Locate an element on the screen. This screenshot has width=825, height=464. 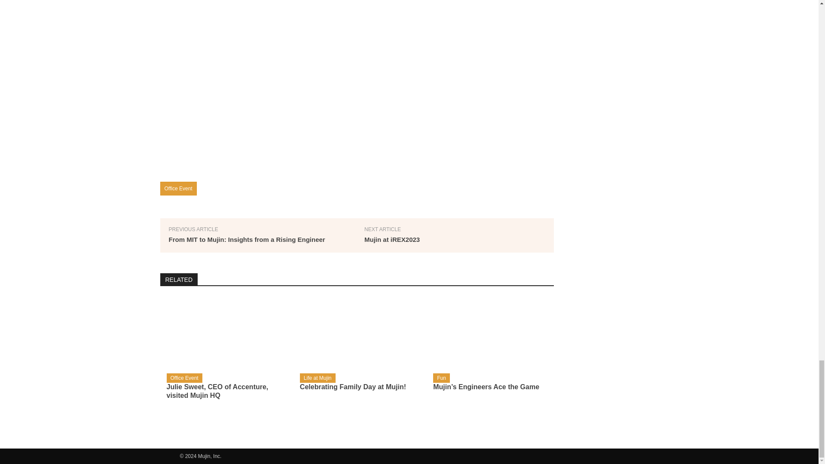
Mujin at iREX2023 is located at coordinates (392, 239).